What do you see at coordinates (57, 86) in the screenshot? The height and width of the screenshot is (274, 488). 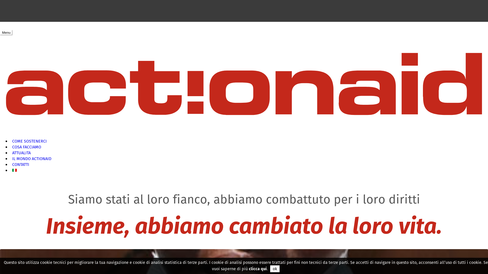 I see `Dona ora` at bounding box center [57, 86].